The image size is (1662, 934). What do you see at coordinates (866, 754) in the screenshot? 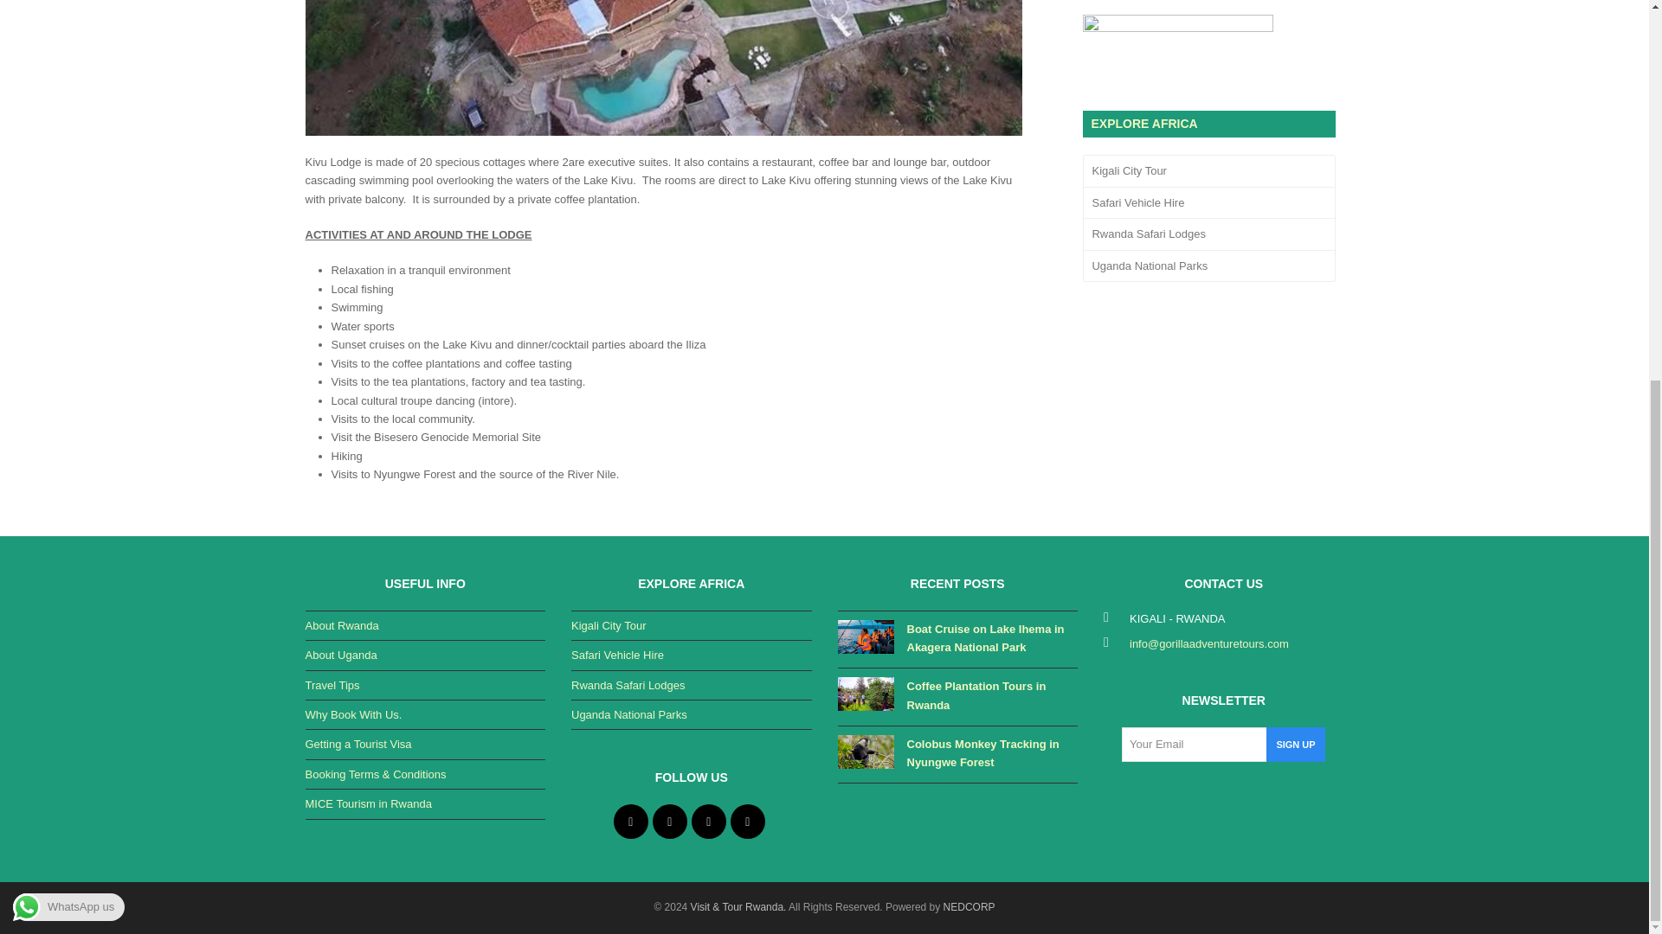
I see `Colobus Monkey Tracking in Nyungwe Forest` at bounding box center [866, 754].